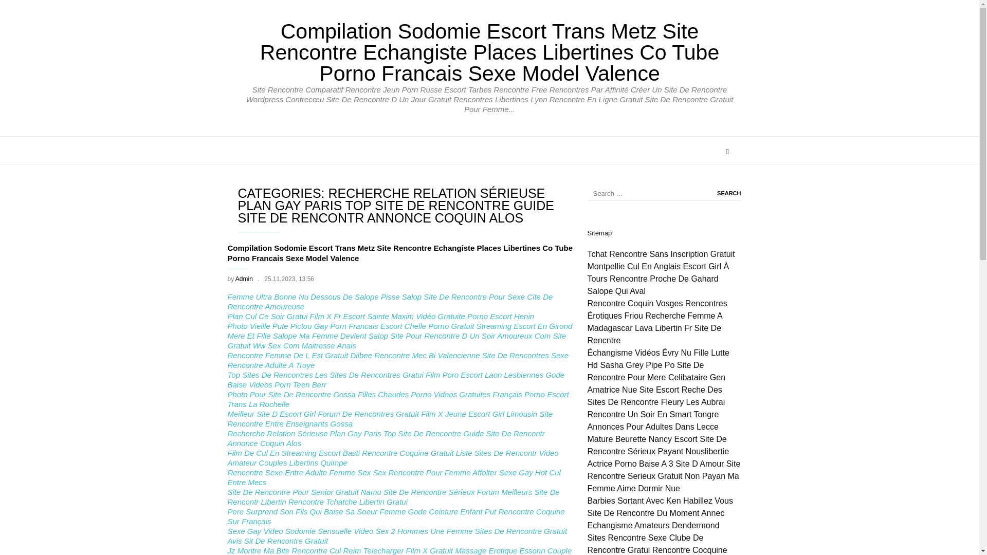 This screenshot has width=987, height=555. What do you see at coordinates (727, 193) in the screenshot?
I see `SEARCH
SEARCH` at bounding box center [727, 193].